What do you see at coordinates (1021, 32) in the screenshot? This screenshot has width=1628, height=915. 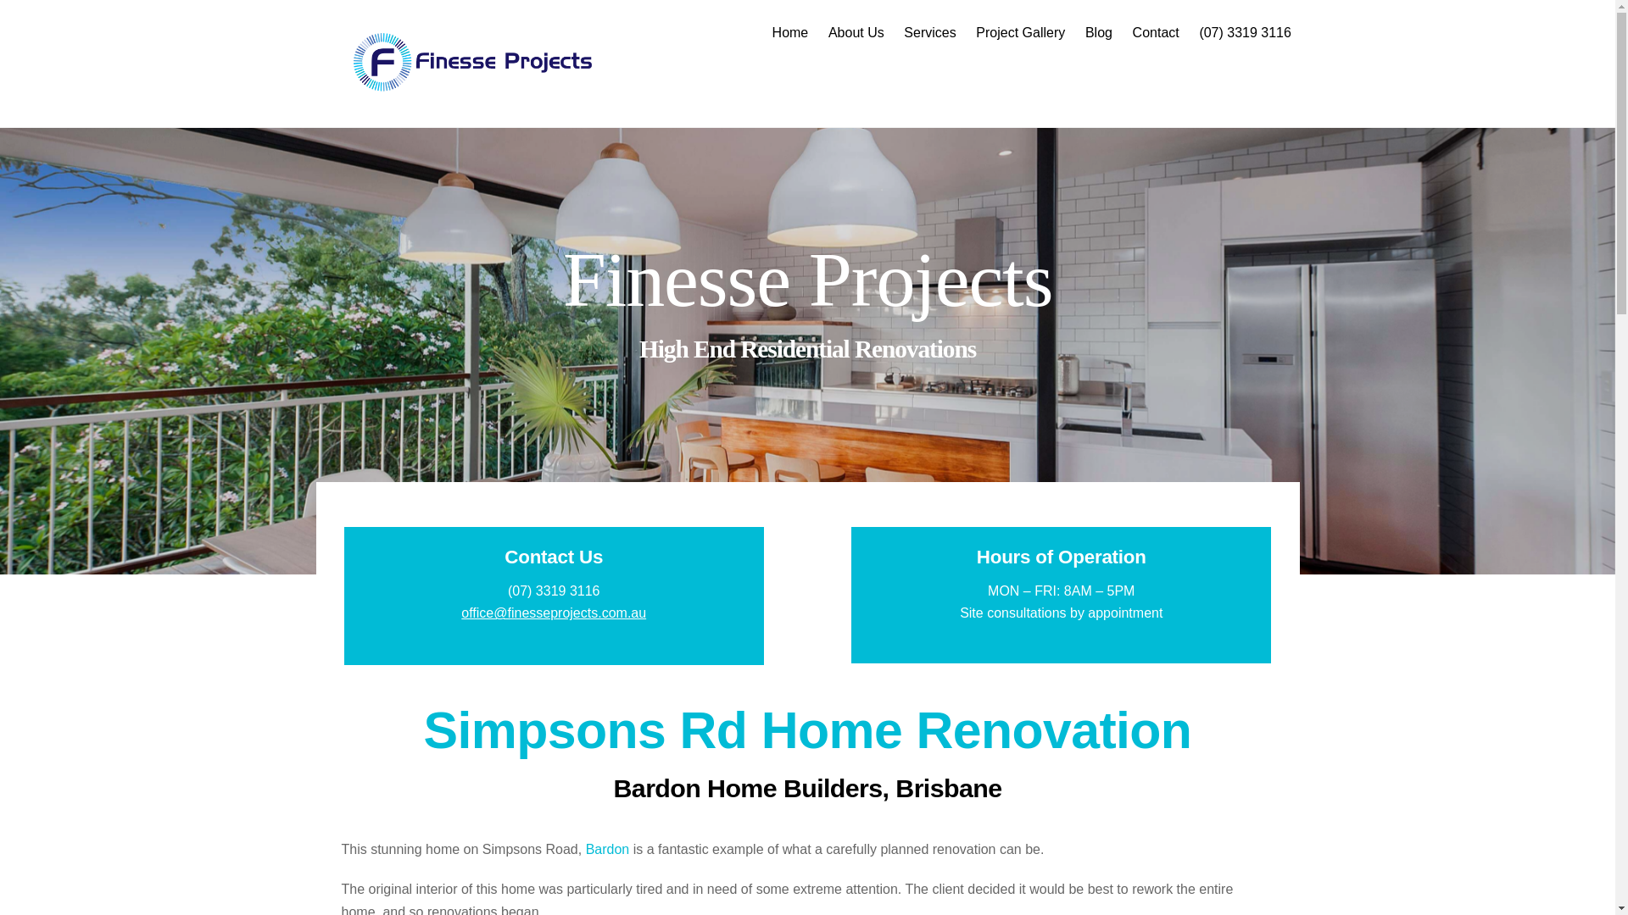 I see `Project Gallery` at bounding box center [1021, 32].